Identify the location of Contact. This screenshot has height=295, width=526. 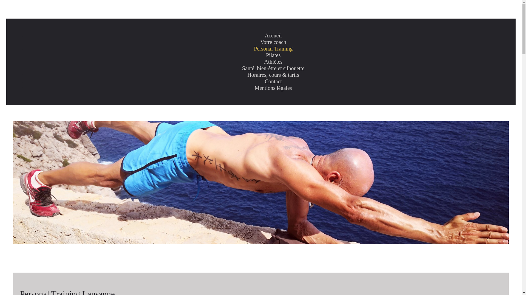
(273, 81).